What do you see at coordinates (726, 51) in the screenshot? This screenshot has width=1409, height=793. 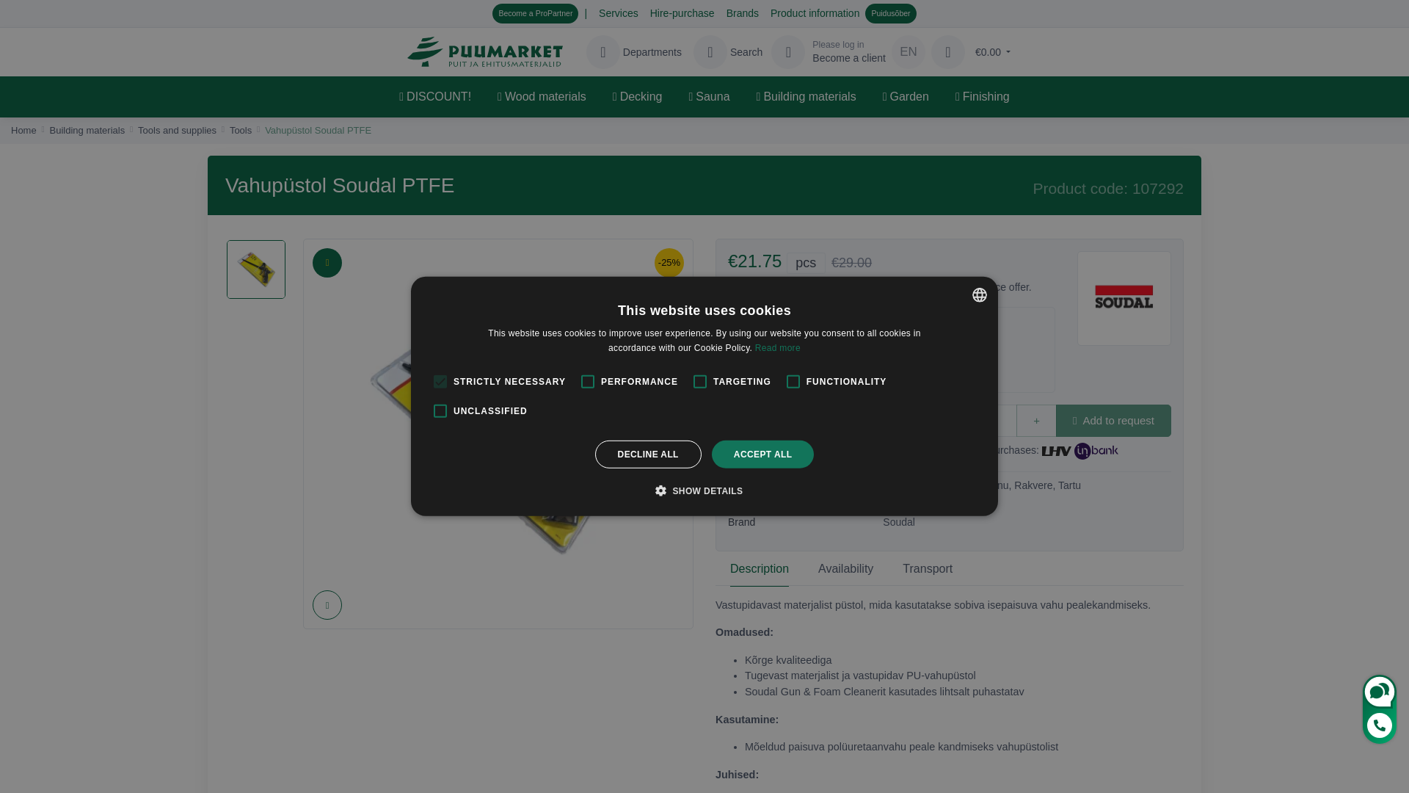 I see `Search` at bounding box center [726, 51].